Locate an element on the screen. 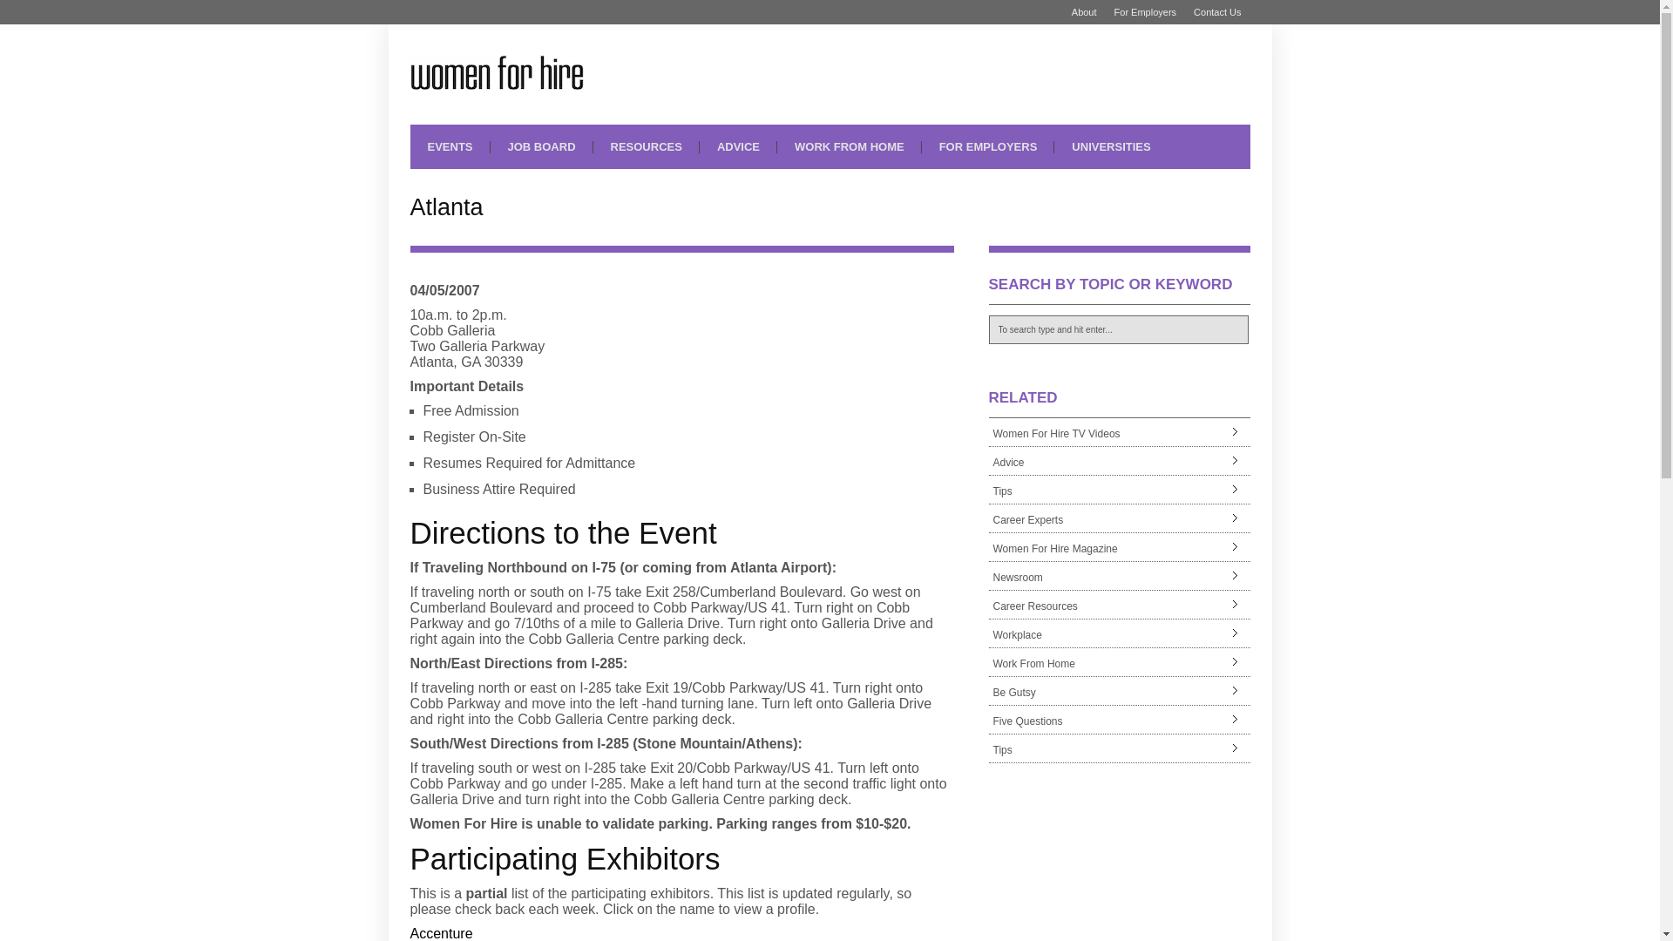  About is located at coordinates (1084, 12).